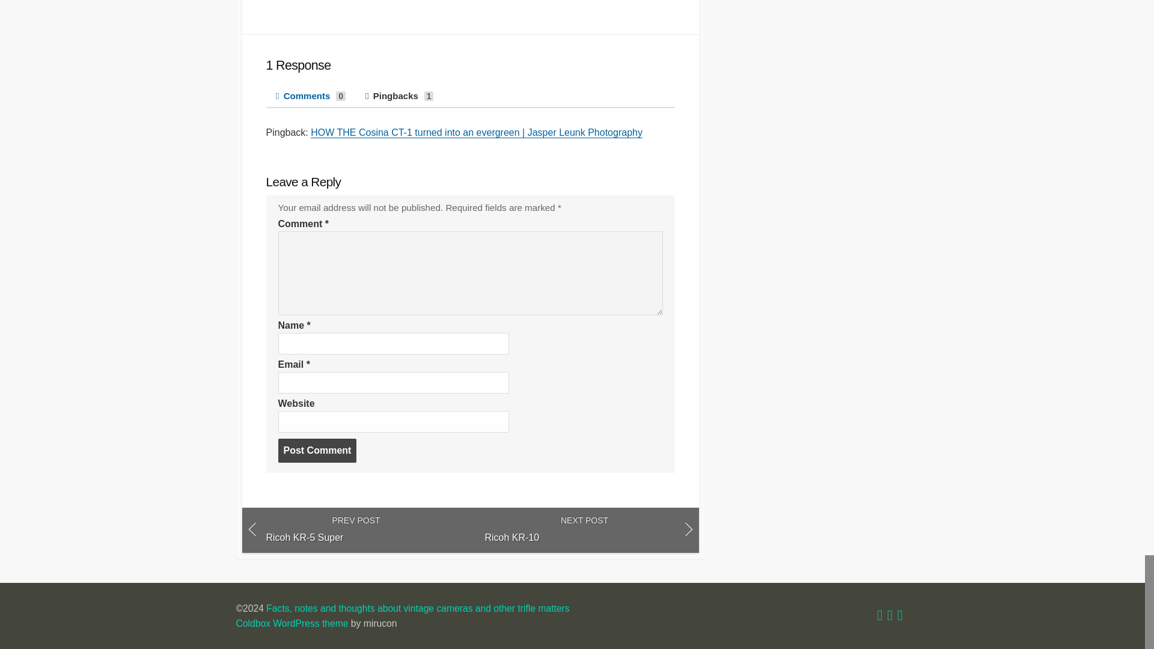 Image resolution: width=1154 pixels, height=649 pixels. What do you see at coordinates (900, 617) in the screenshot?
I see `Instagram` at bounding box center [900, 617].